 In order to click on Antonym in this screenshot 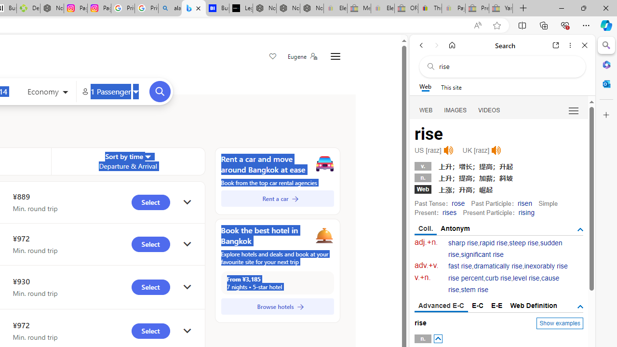, I will do `click(456, 228)`.